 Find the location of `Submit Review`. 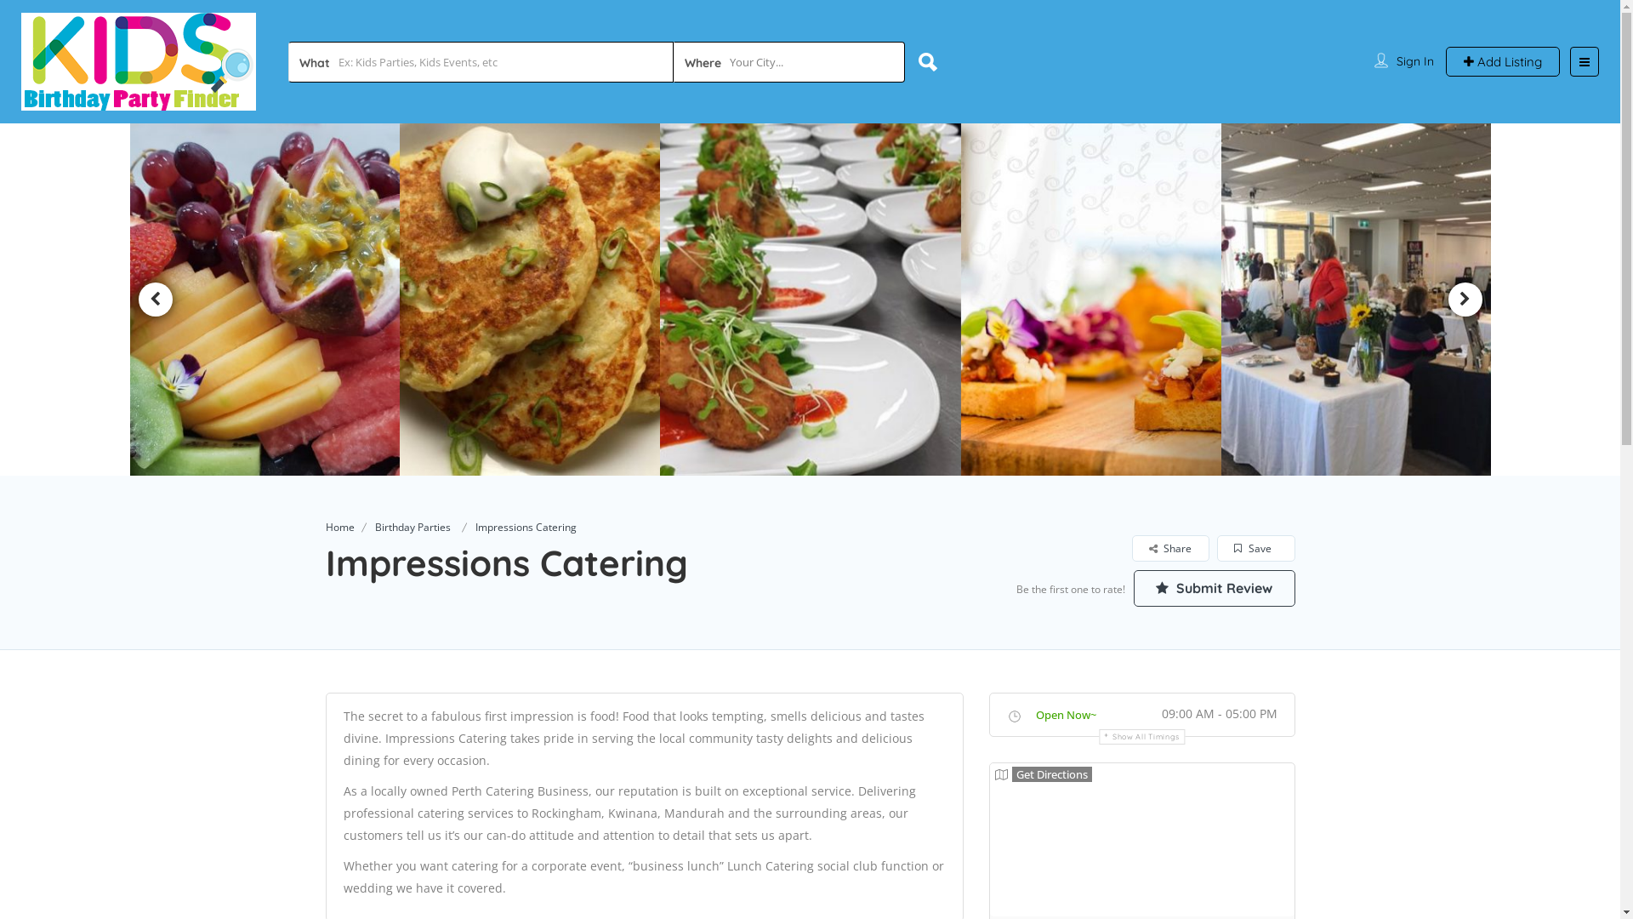

Submit Review is located at coordinates (1214, 589).